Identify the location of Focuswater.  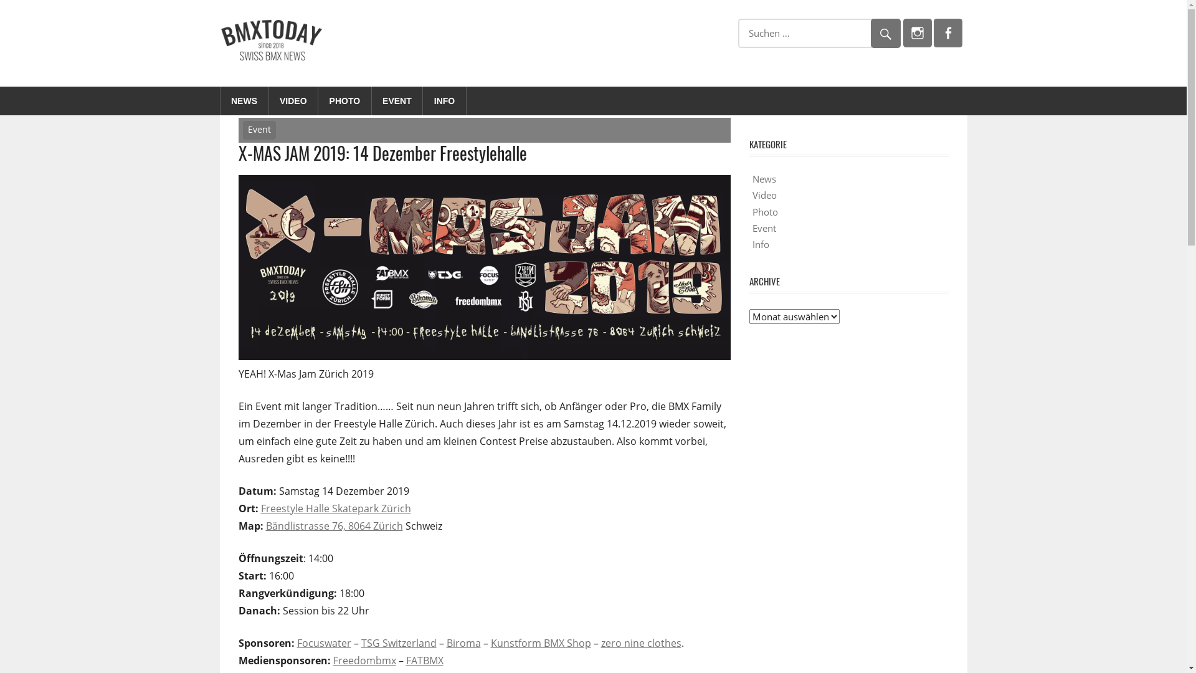
(324, 643).